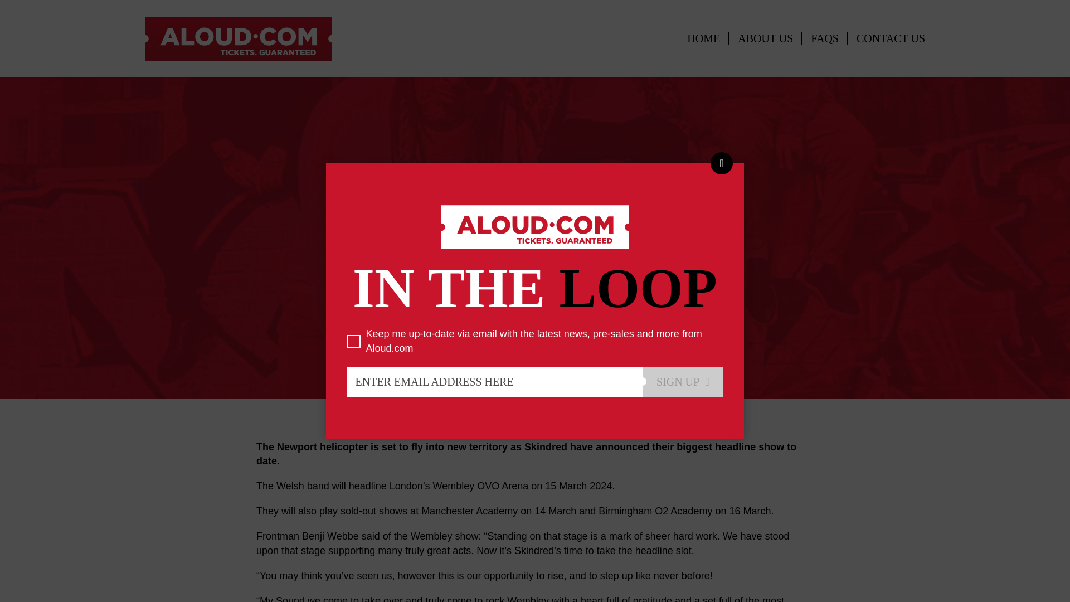  I want to click on HOME, so click(703, 38).